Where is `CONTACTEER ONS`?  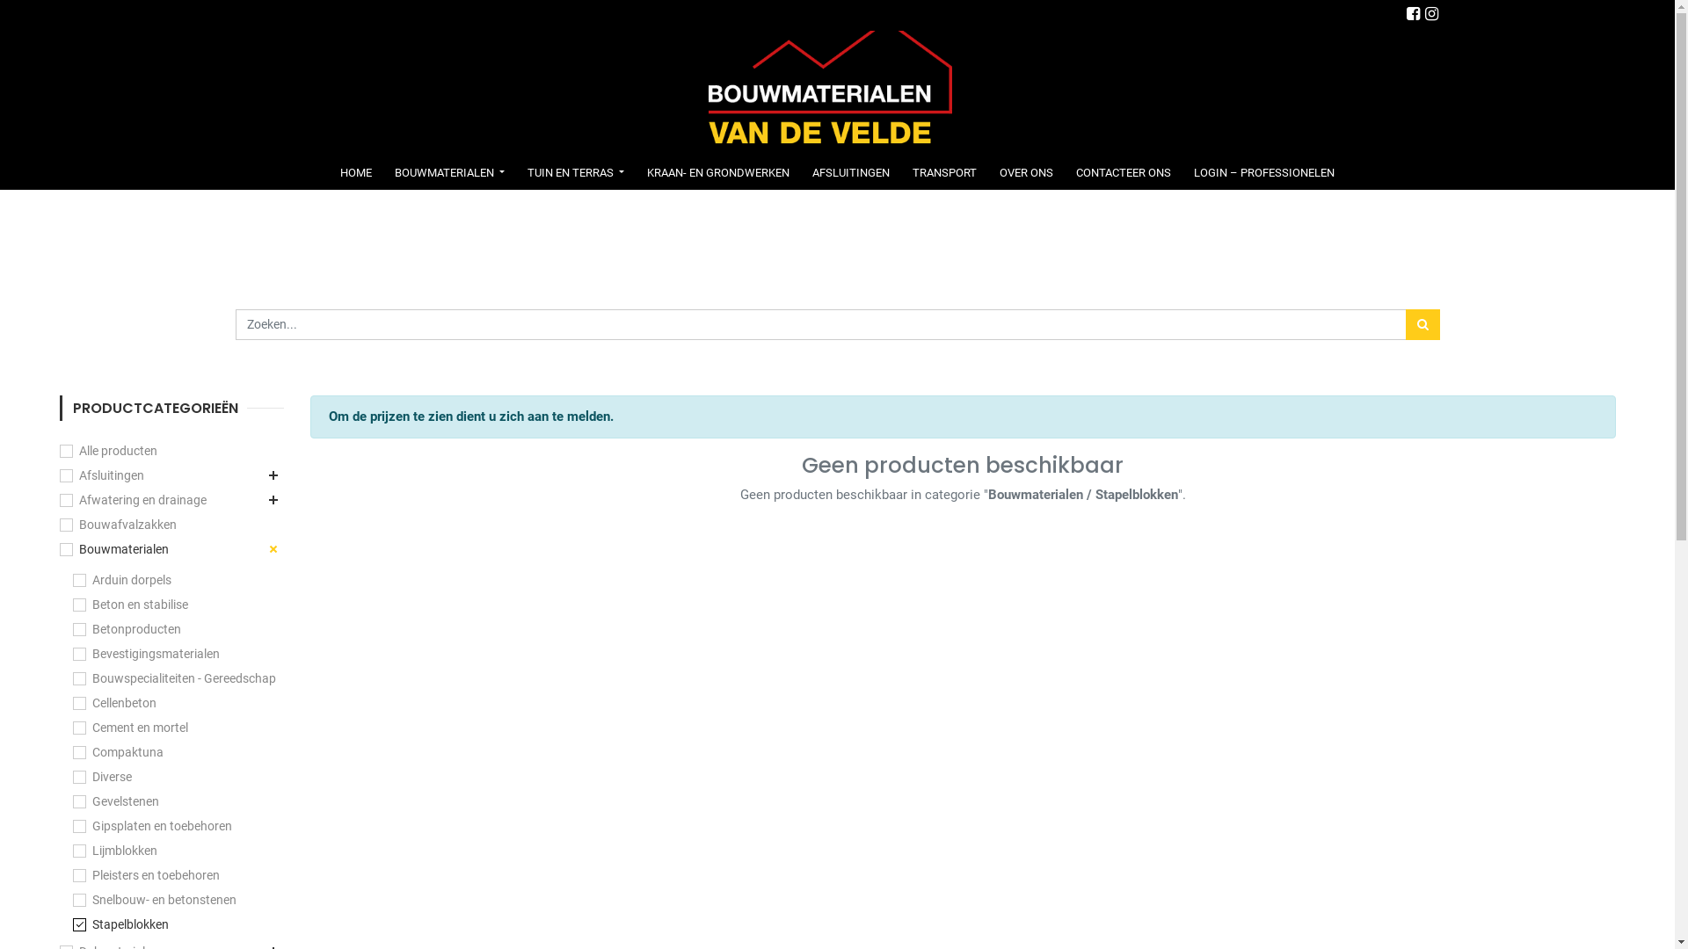
CONTACTEER ONS is located at coordinates (1124, 173).